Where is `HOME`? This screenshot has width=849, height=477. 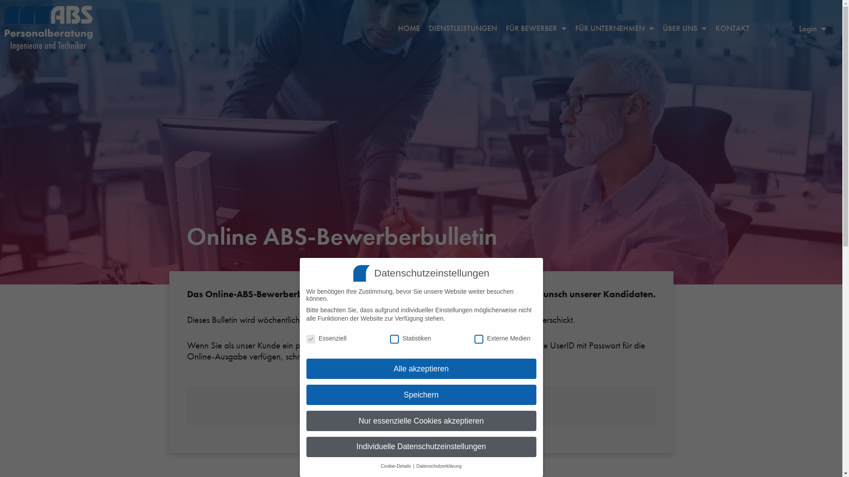 HOME is located at coordinates (409, 28).